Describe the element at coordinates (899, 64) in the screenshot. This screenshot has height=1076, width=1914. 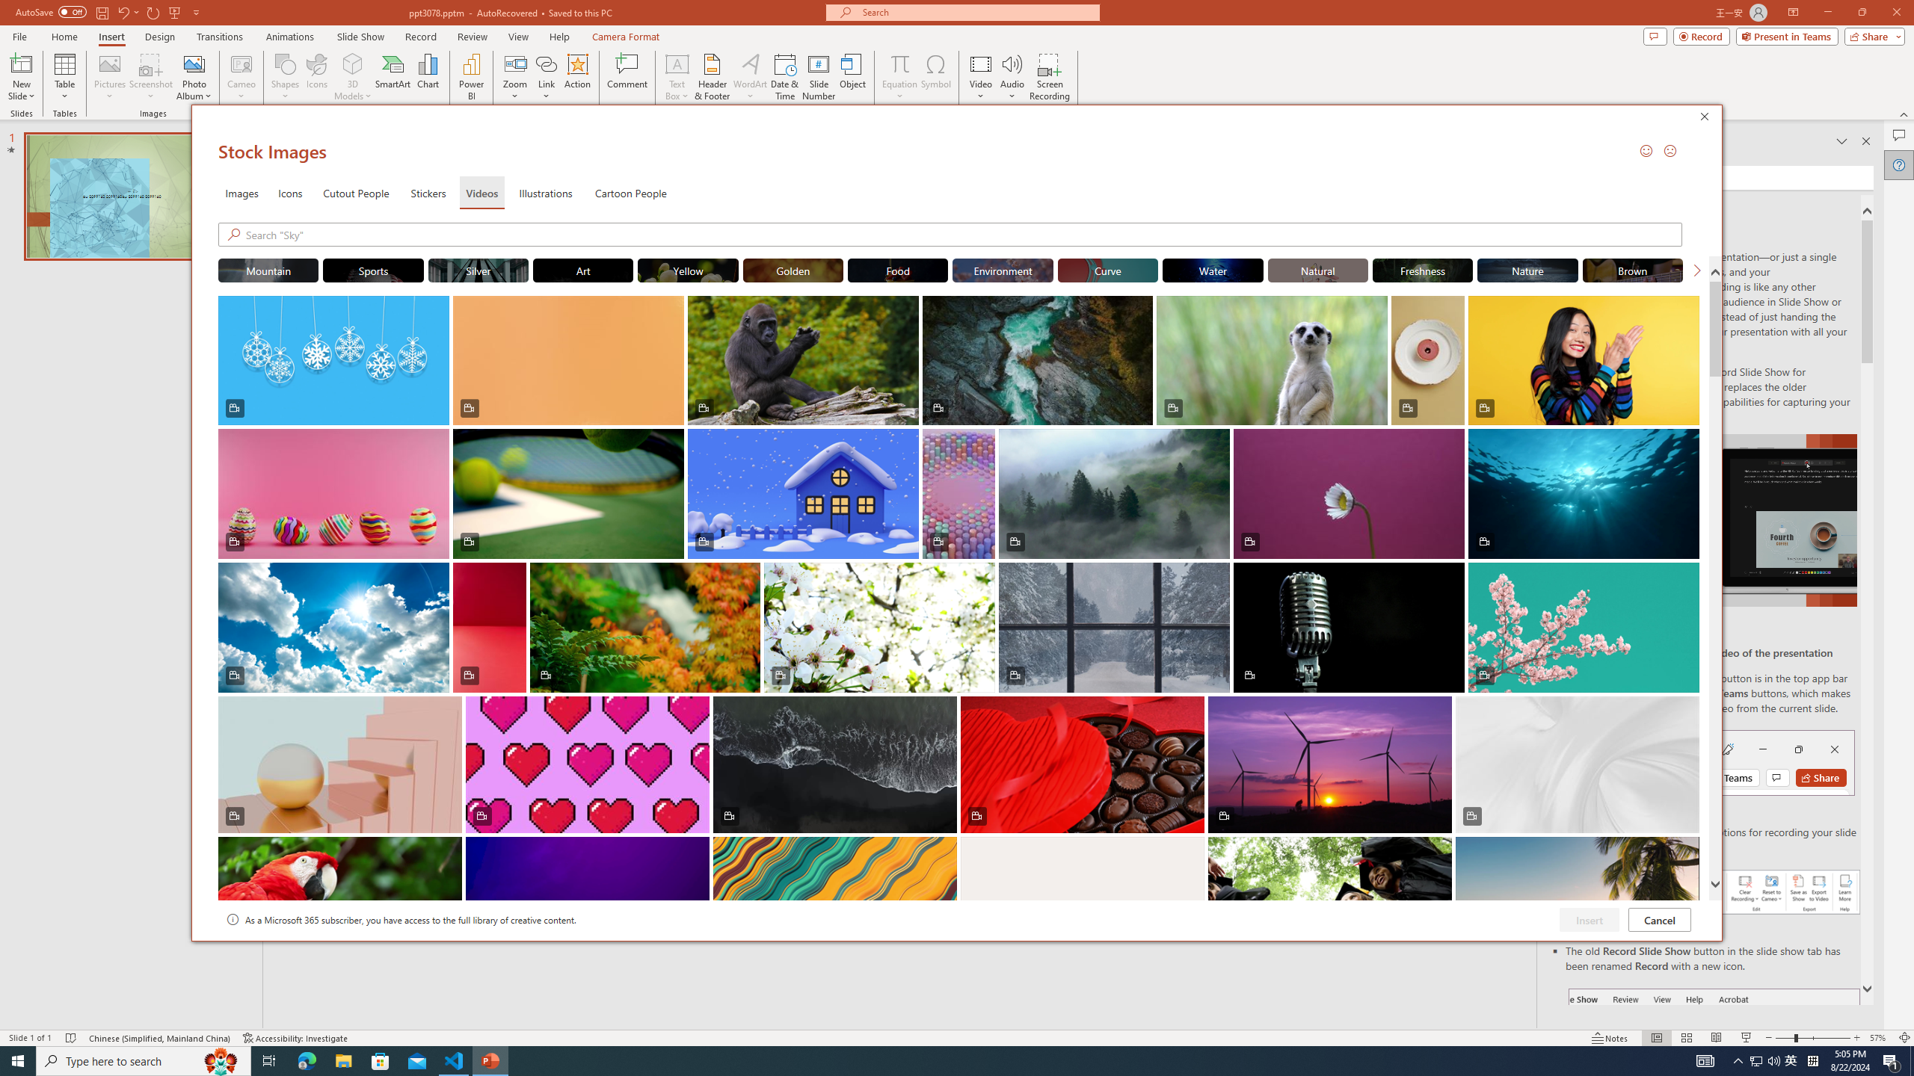
I see `Equation` at that location.